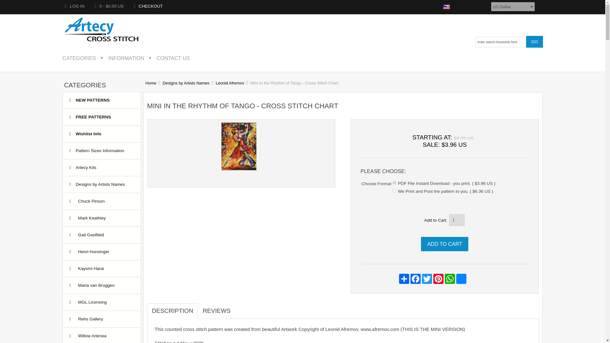 Image resolution: width=610 pixels, height=343 pixels. What do you see at coordinates (84, 58) in the screenshot?
I see `CATEGORIES` at bounding box center [84, 58].